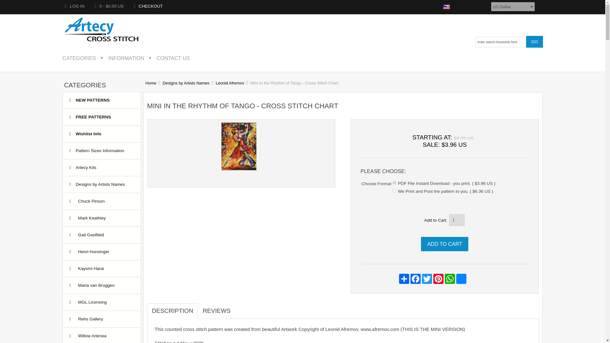 Image resolution: width=610 pixels, height=343 pixels. What do you see at coordinates (84, 58) in the screenshot?
I see `CATEGORIES` at bounding box center [84, 58].